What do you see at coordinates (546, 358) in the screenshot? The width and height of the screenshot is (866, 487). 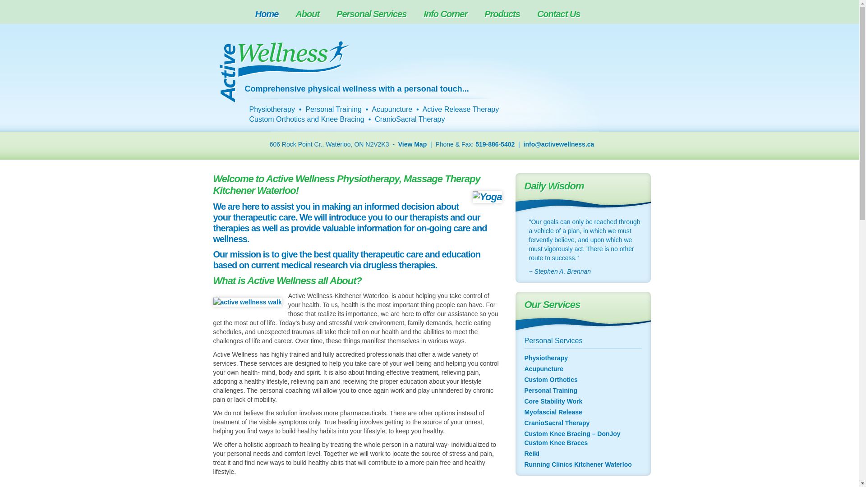 I see `Physiotherapy` at bounding box center [546, 358].